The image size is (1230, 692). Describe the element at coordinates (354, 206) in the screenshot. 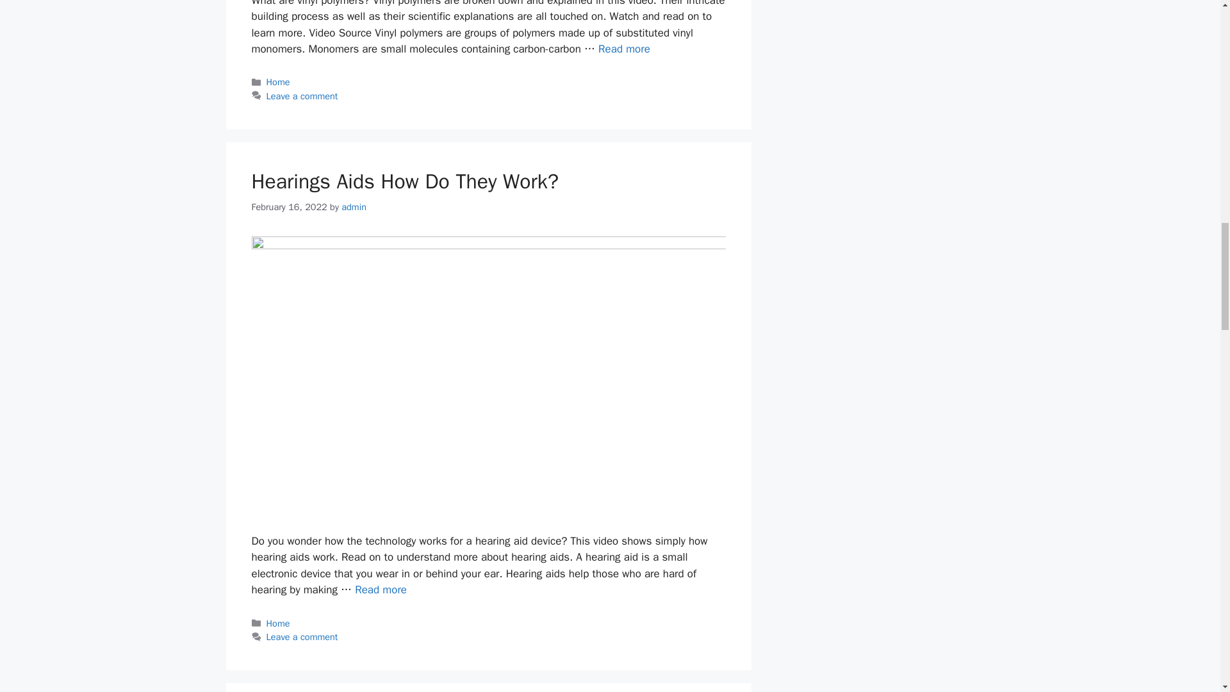

I see `admin` at that location.